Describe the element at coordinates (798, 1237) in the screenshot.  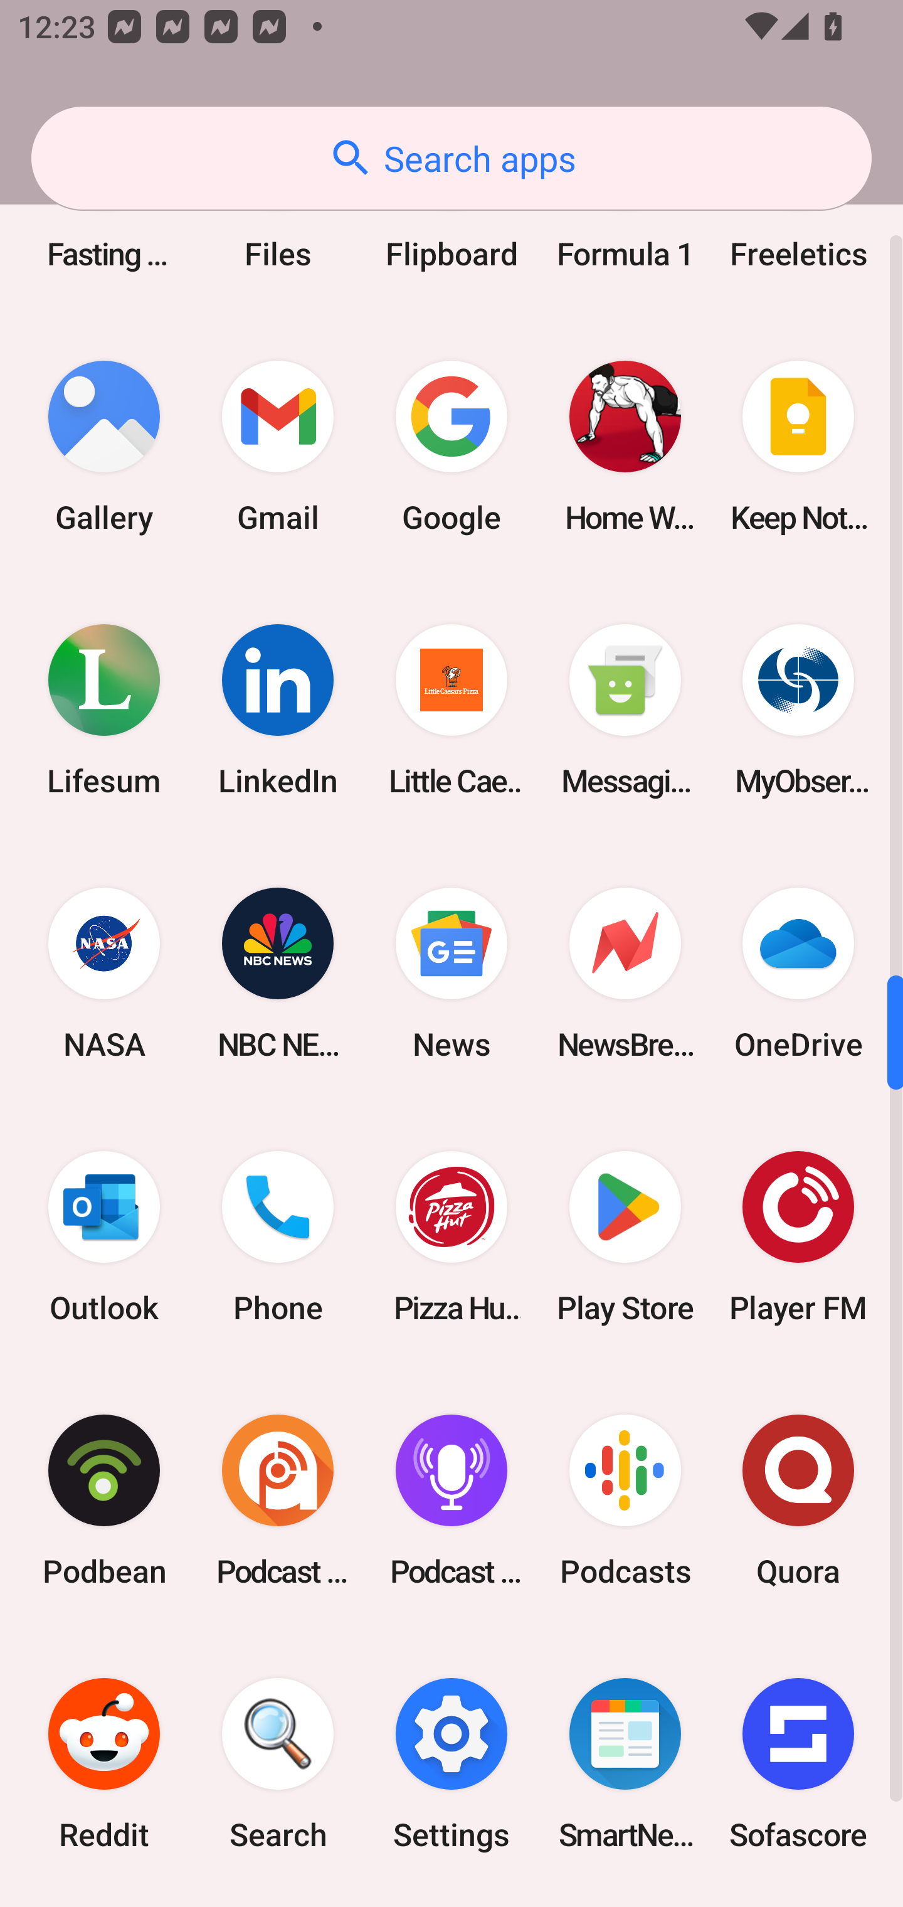
I see `Player FM` at that location.